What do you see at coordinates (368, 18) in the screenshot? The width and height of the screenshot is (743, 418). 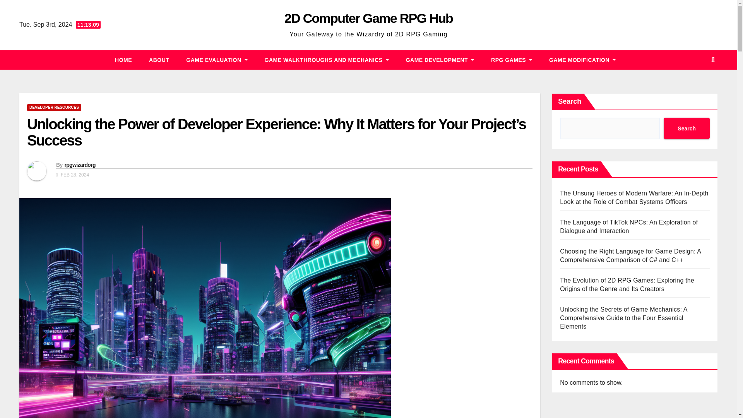 I see `2D Computer Game RPG Hub` at bounding box center [368, 18].